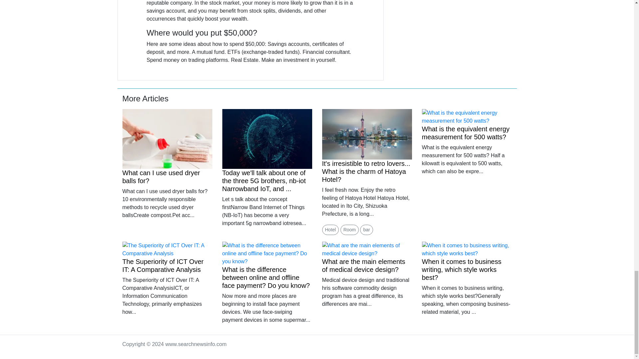 This screenshot has height=359, width=639. What do you see at coordinates (349, 230) in the screenshot?
I see `Room` at bounding box center [349, 230].